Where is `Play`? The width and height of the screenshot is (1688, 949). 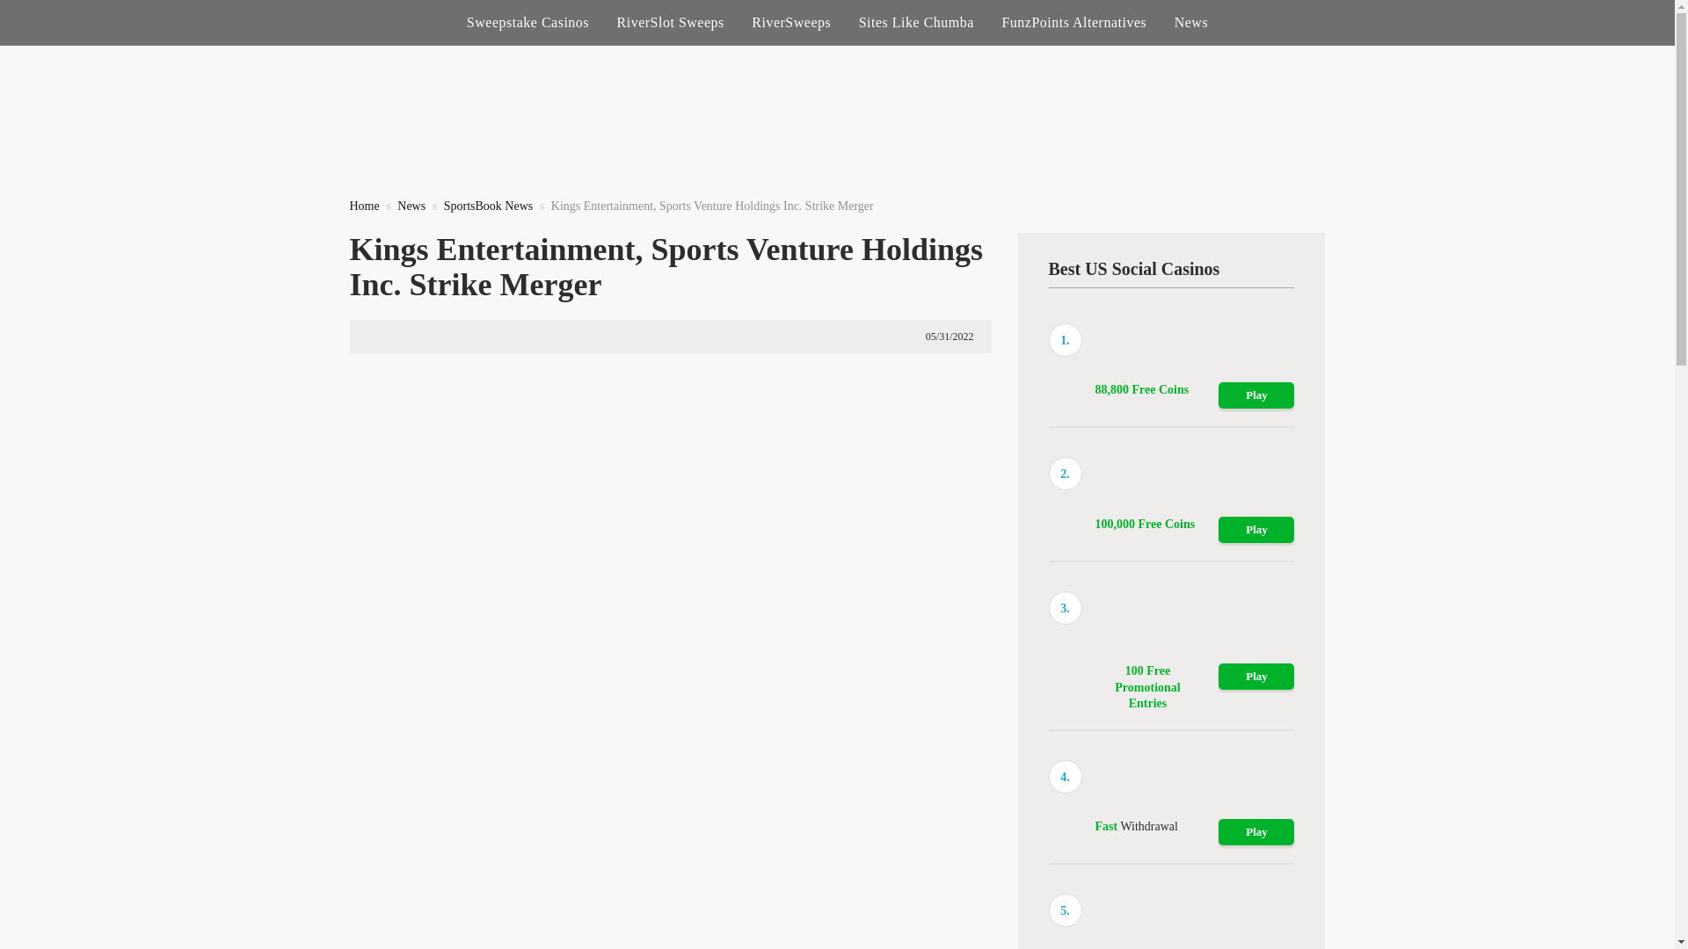
Play is located at coordinates (1256, 832).